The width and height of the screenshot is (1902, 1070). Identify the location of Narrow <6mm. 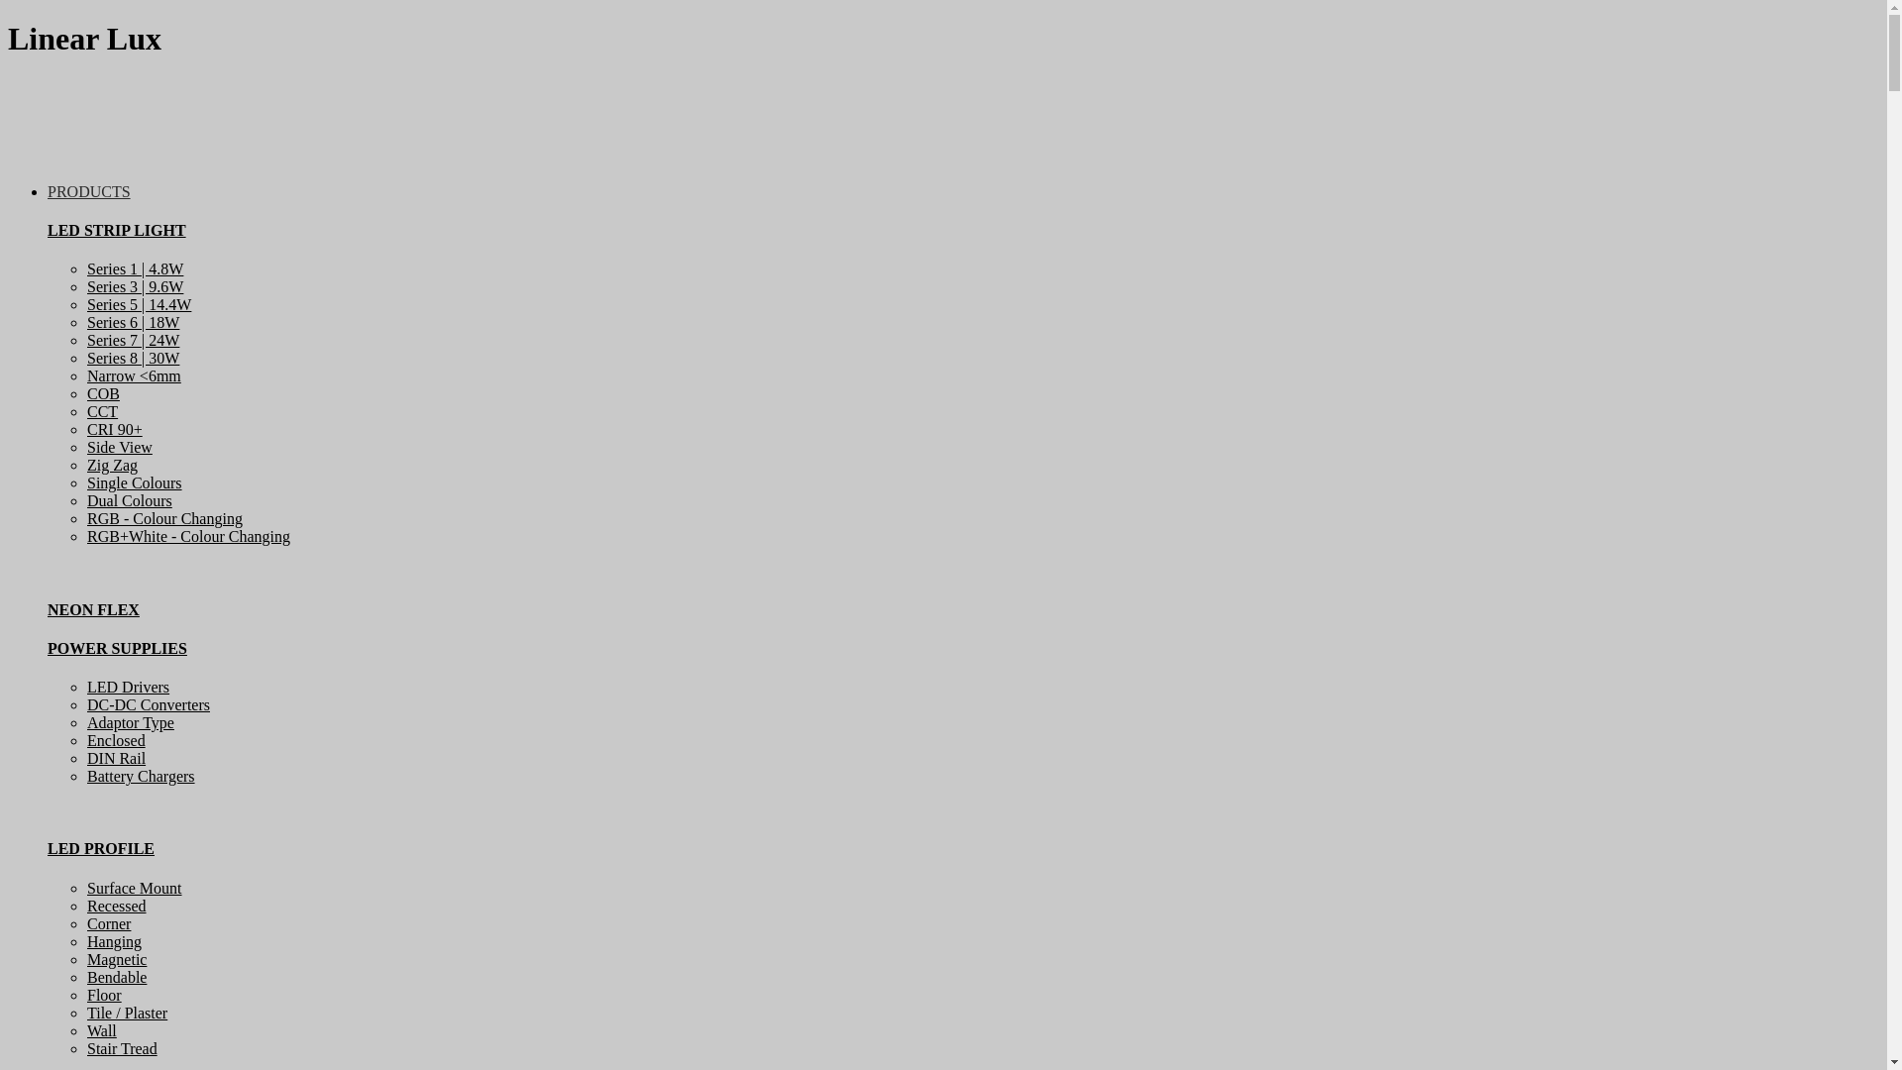
(135, 376).